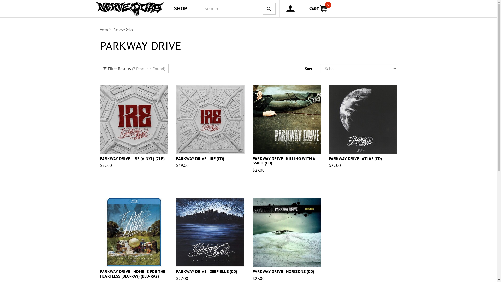 The height and width of the screenshot is (282, 501). Describe the element at coordinates (182, 9) in the screenshot. I see `SHOP` at that location.